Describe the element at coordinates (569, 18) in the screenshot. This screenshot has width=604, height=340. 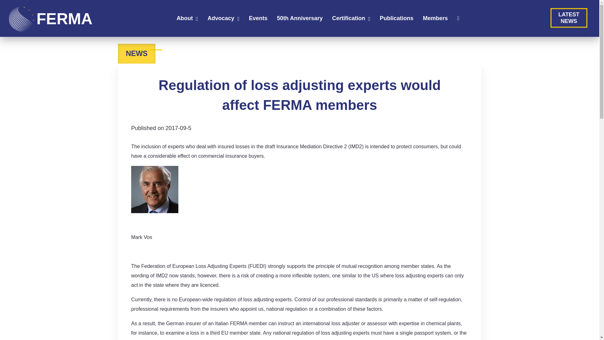
I see `About` at that location.